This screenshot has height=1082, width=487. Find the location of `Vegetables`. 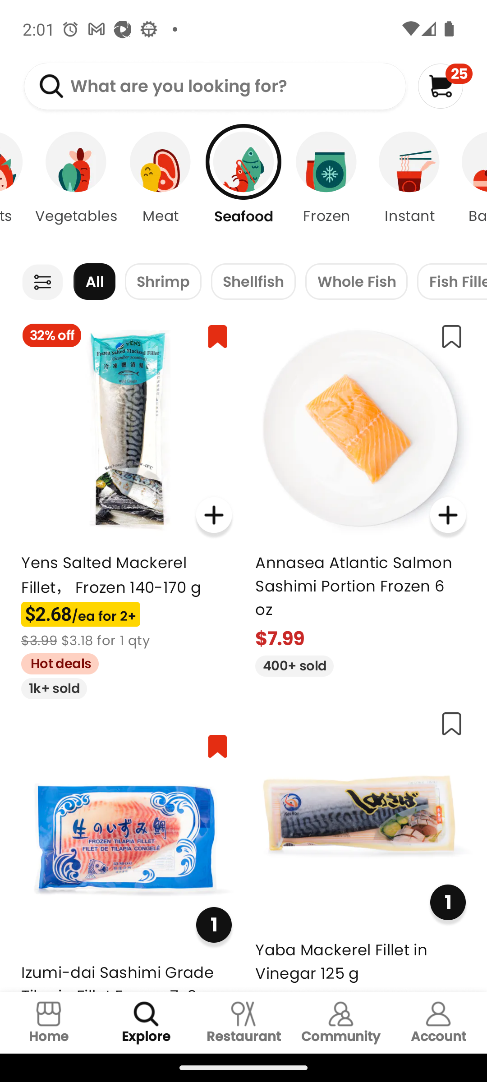

Vegetables is located at coordinates (76, 189).